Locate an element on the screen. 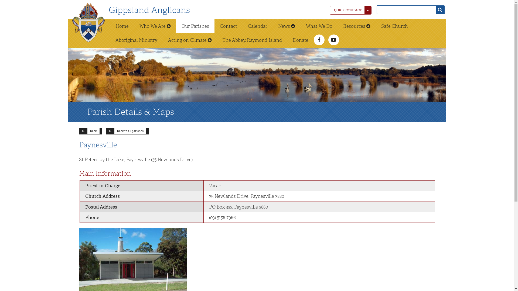  News is located at coordinates (286, 26).